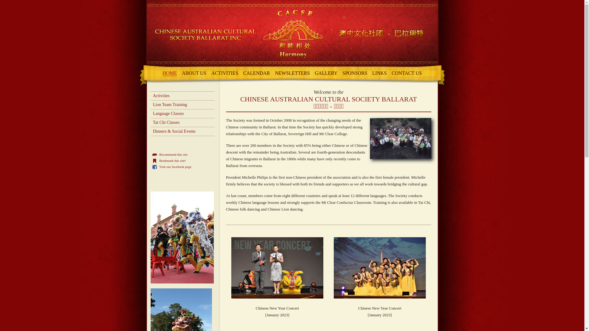 The image size is (589, 331). What do you see at coordinates (182, 114) in the screenshot?
I see `Language Classes` at bounding box center [182, 114].